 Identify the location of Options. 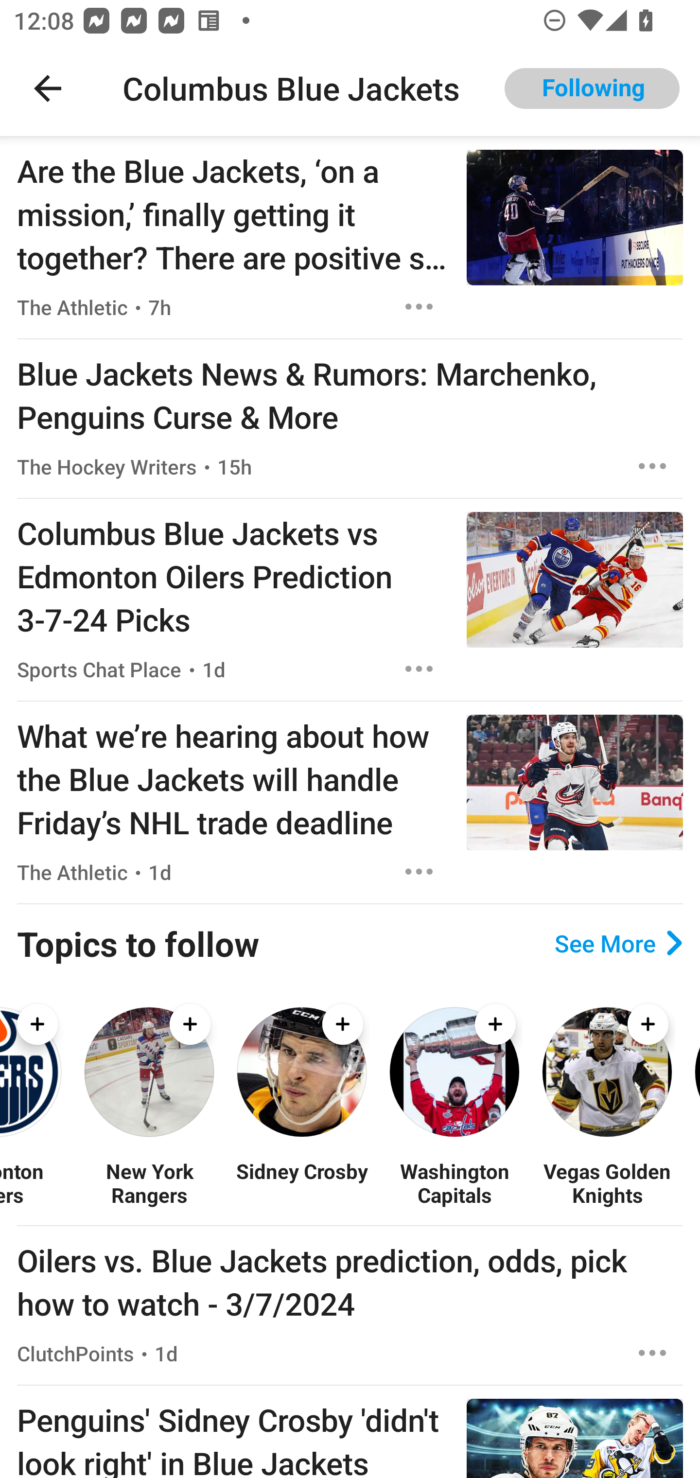
(419, 872).